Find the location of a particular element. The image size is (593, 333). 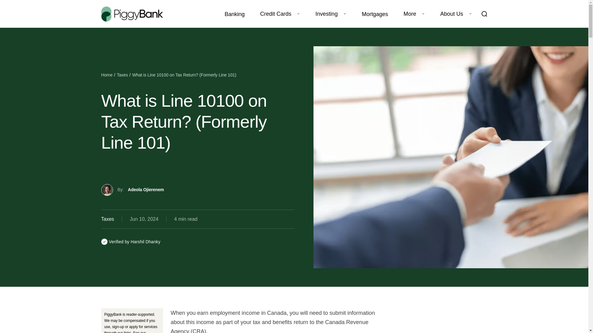

More is located at coordinates (410, 14).